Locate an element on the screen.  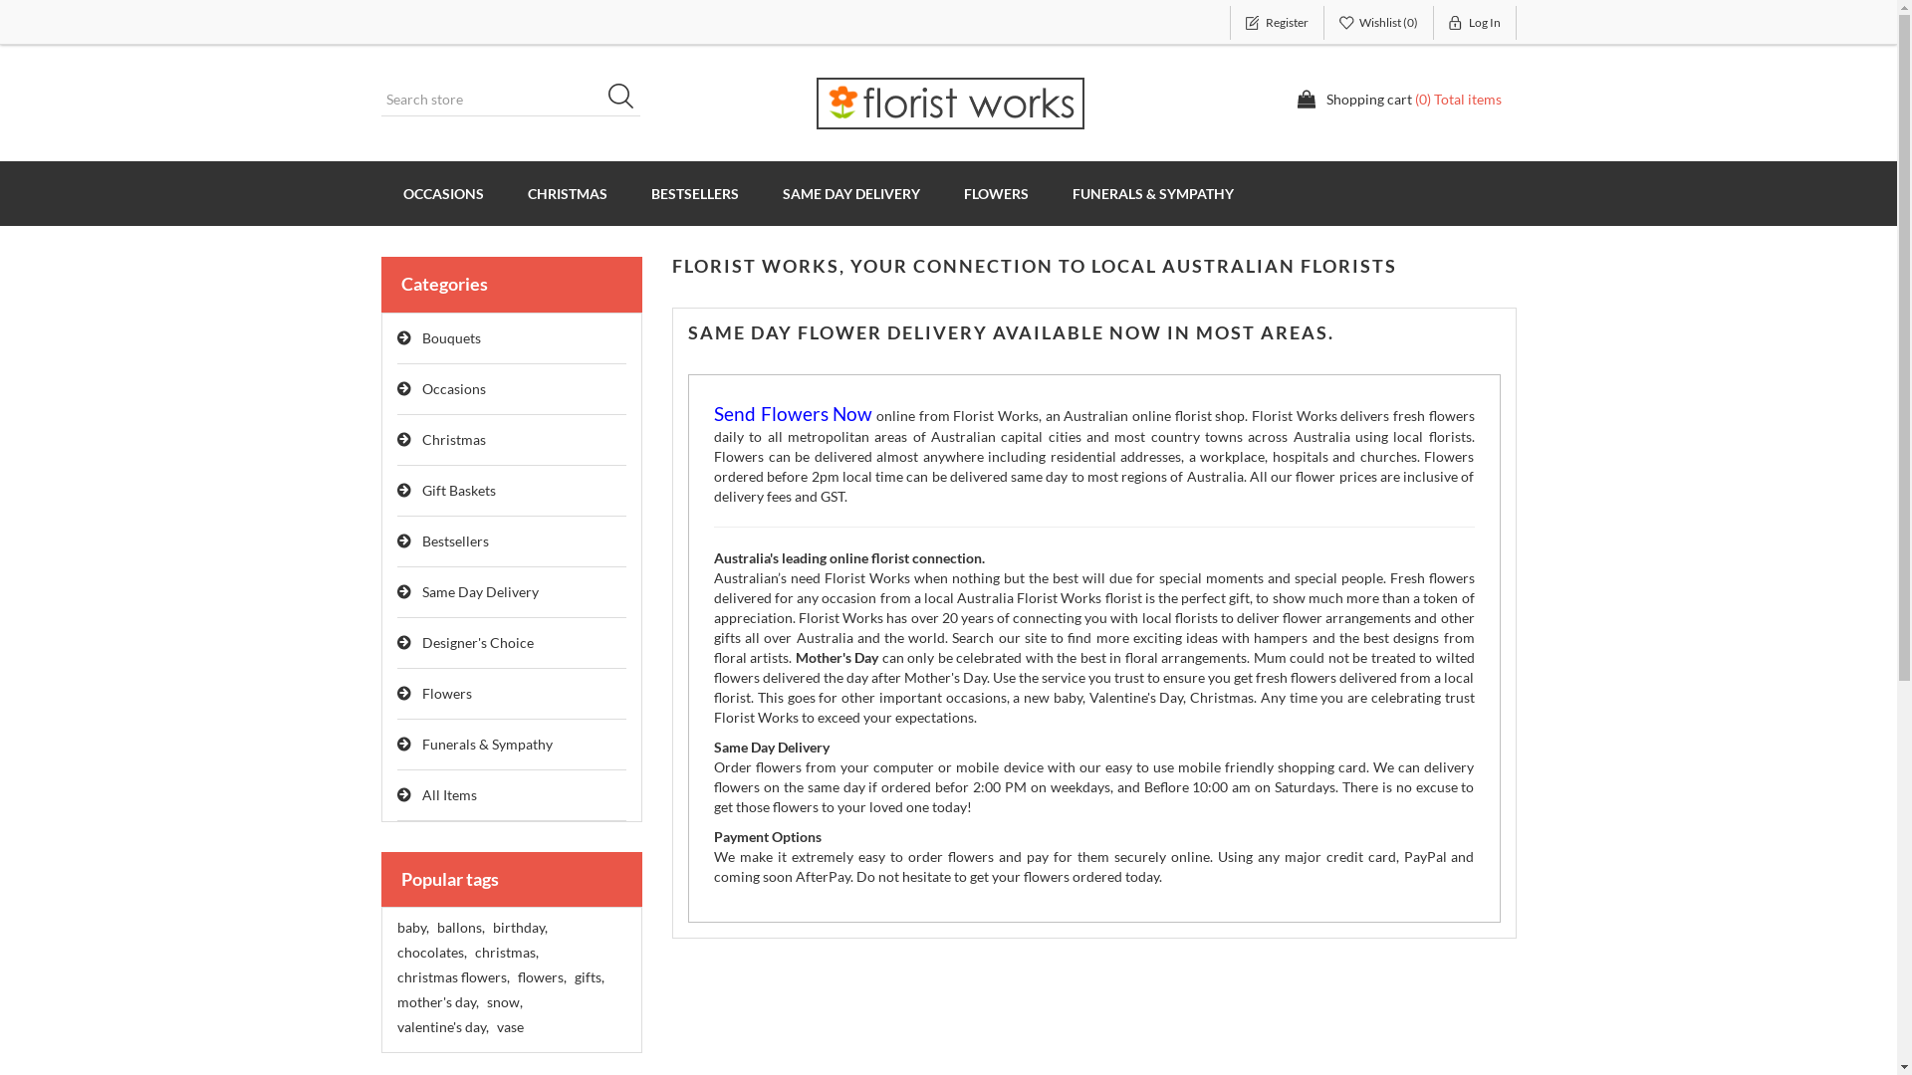
valentine's day, is located at coordinates (442, 1027).